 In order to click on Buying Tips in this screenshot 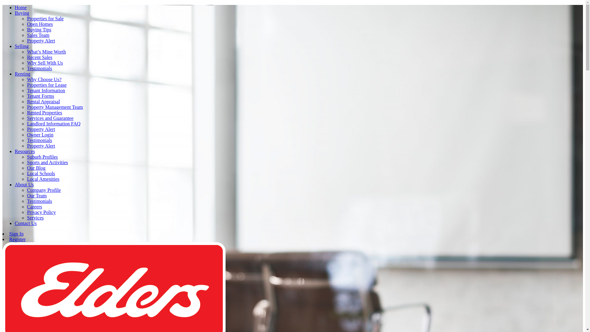, I will do `click(39, 30)`.